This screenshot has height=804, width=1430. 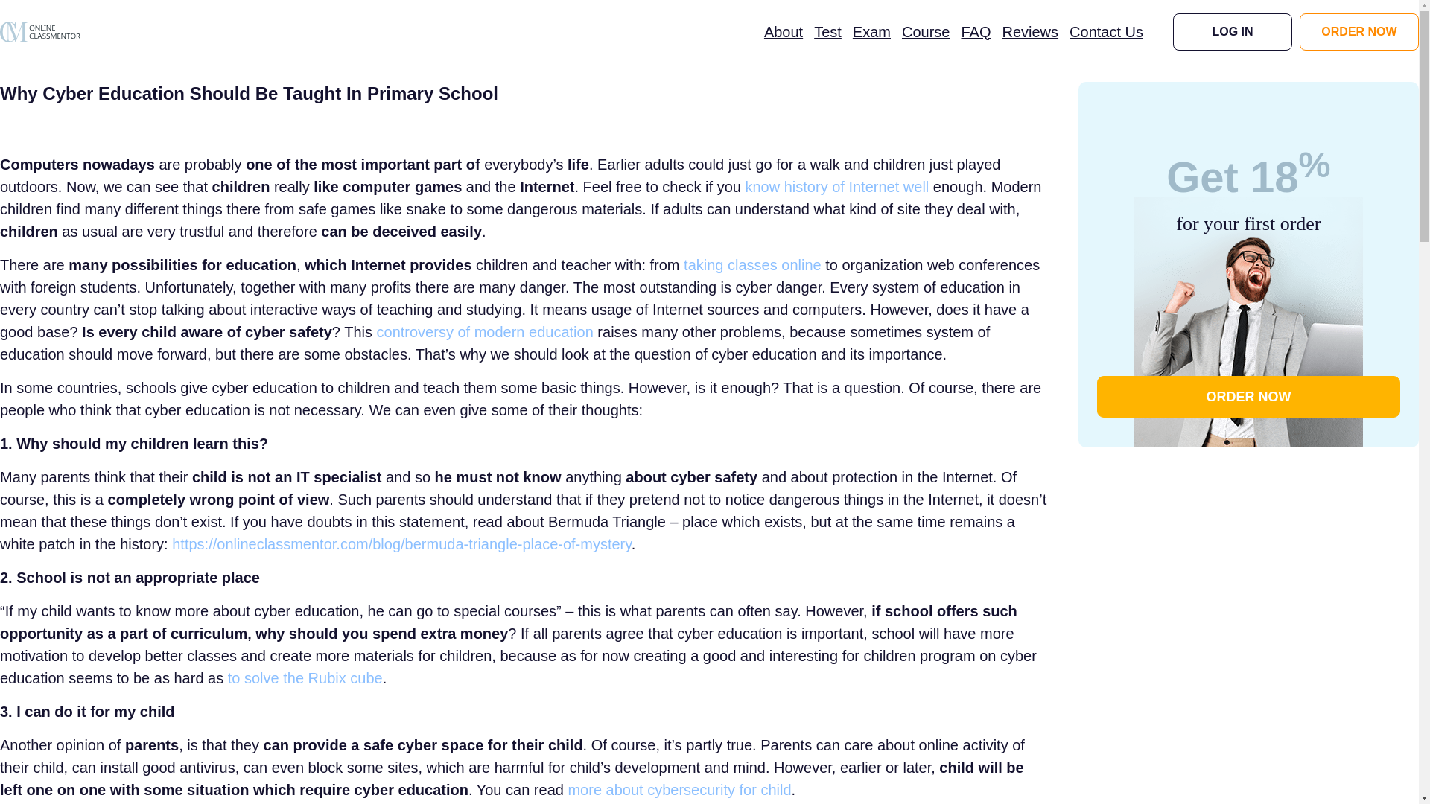 What do you see at coordinates (925, 31) in the screenshot?
I see `Course` at bounding box center [925, 31].